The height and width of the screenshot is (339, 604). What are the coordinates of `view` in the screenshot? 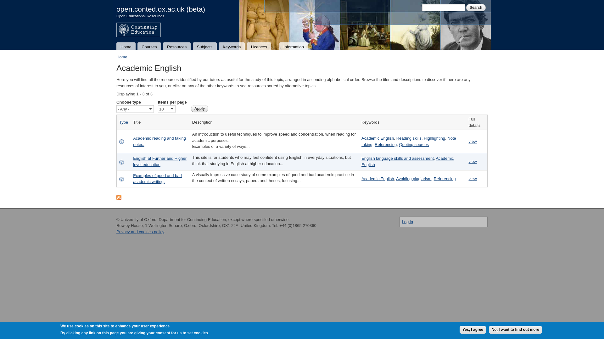 It's located at (473, 178).